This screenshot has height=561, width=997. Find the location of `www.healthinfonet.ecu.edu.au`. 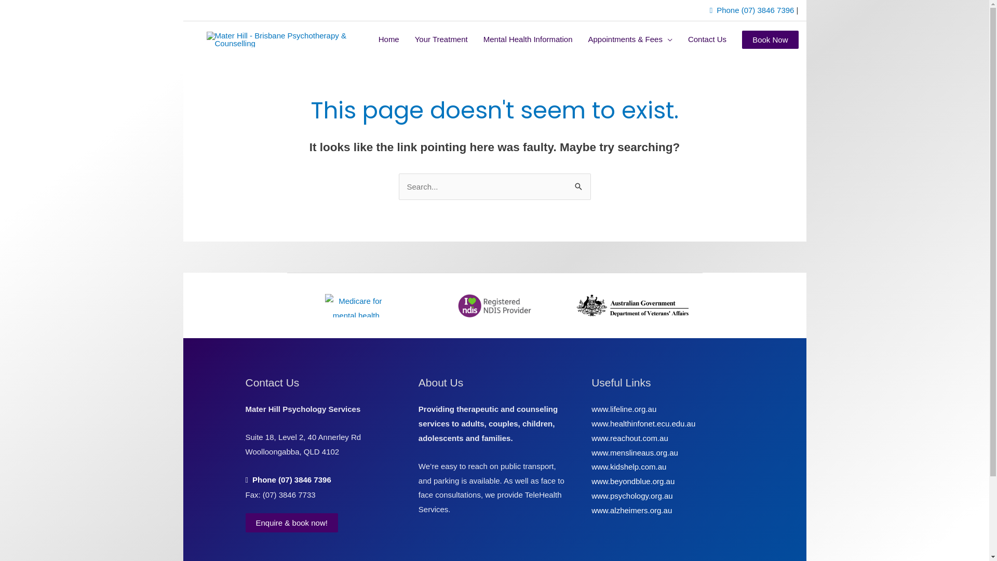

www.healthinfonet.ecu.edu.au is located at coordinates (643, 424).